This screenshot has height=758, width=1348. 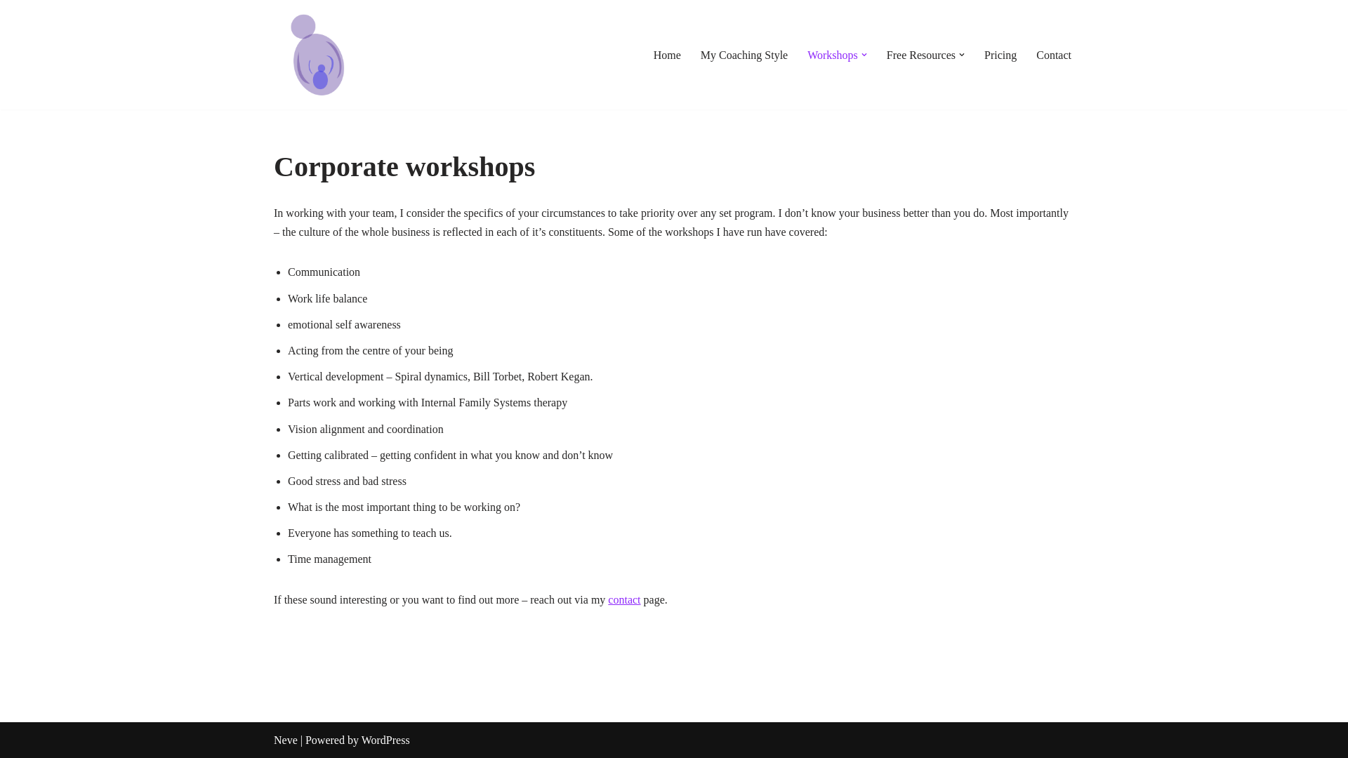 I want to click on Contact, so click(x=1054, y=55).